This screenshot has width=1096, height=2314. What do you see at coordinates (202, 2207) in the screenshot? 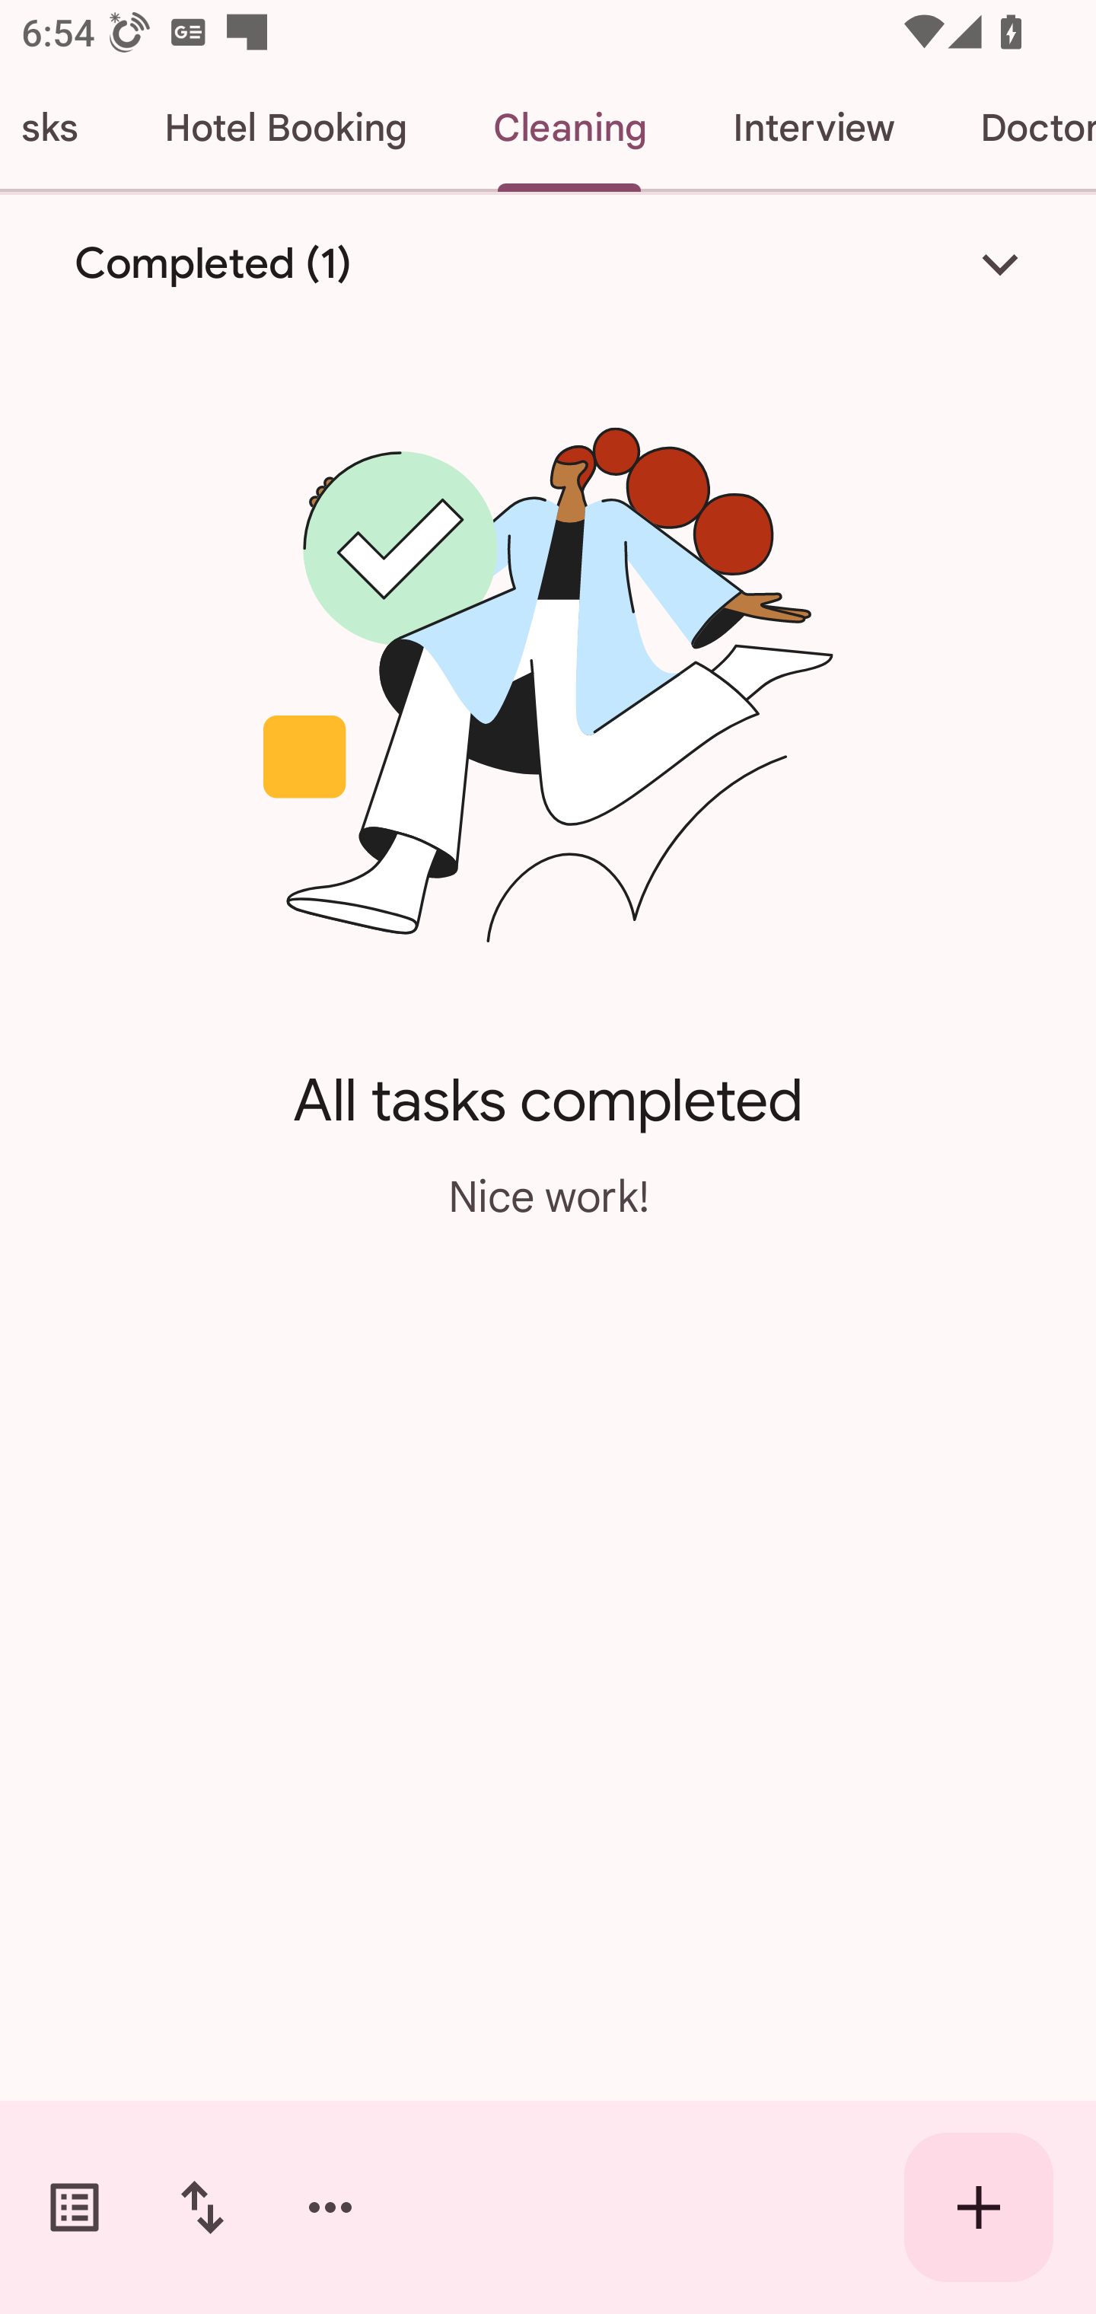
I see `Change sort order` at bounding box center [202, 2207].